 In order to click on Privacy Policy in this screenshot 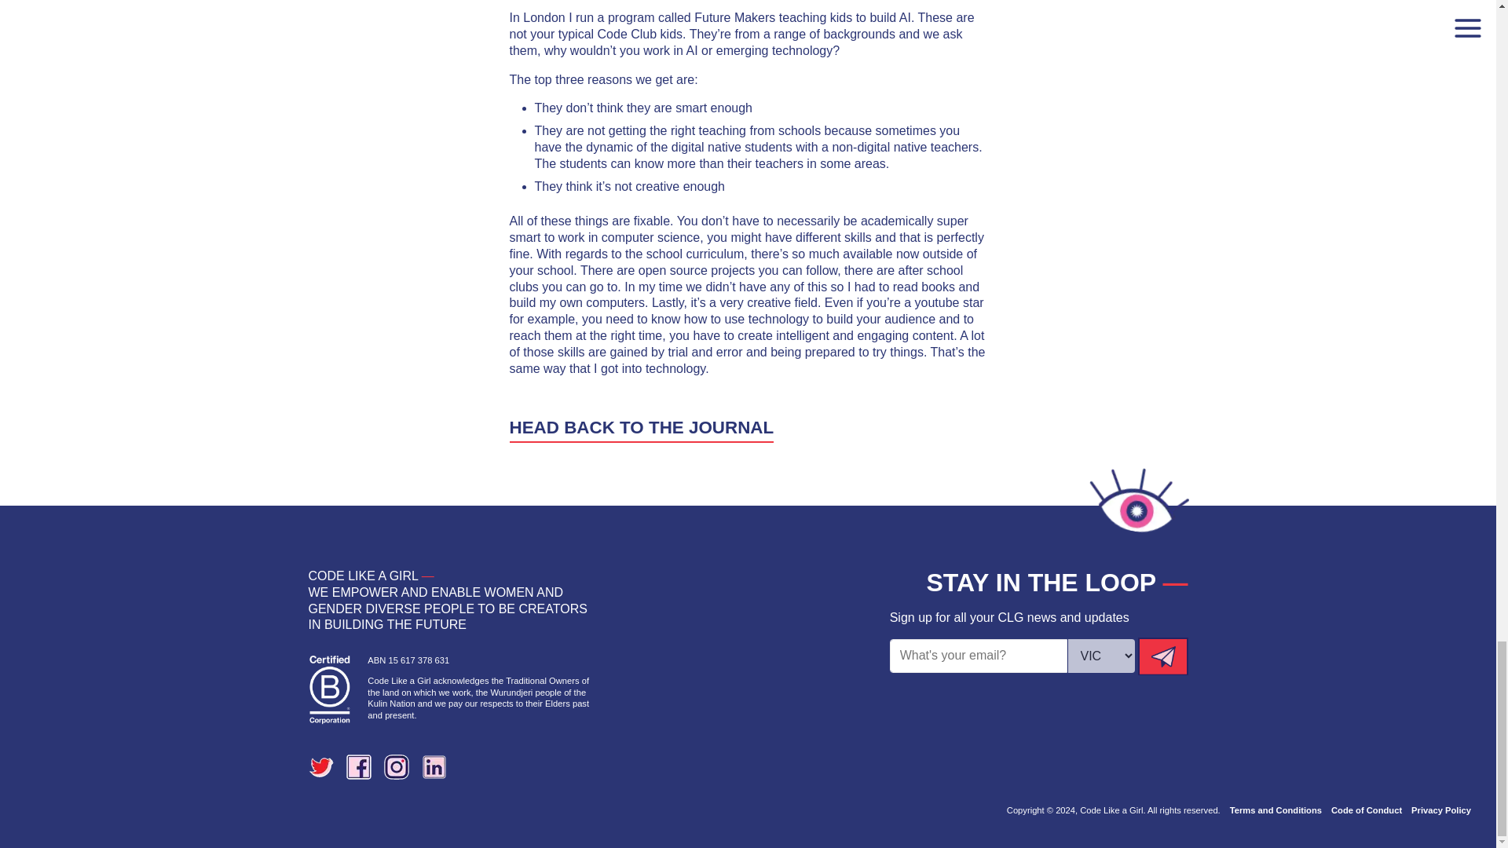, I will do `click(1441, 810)`.